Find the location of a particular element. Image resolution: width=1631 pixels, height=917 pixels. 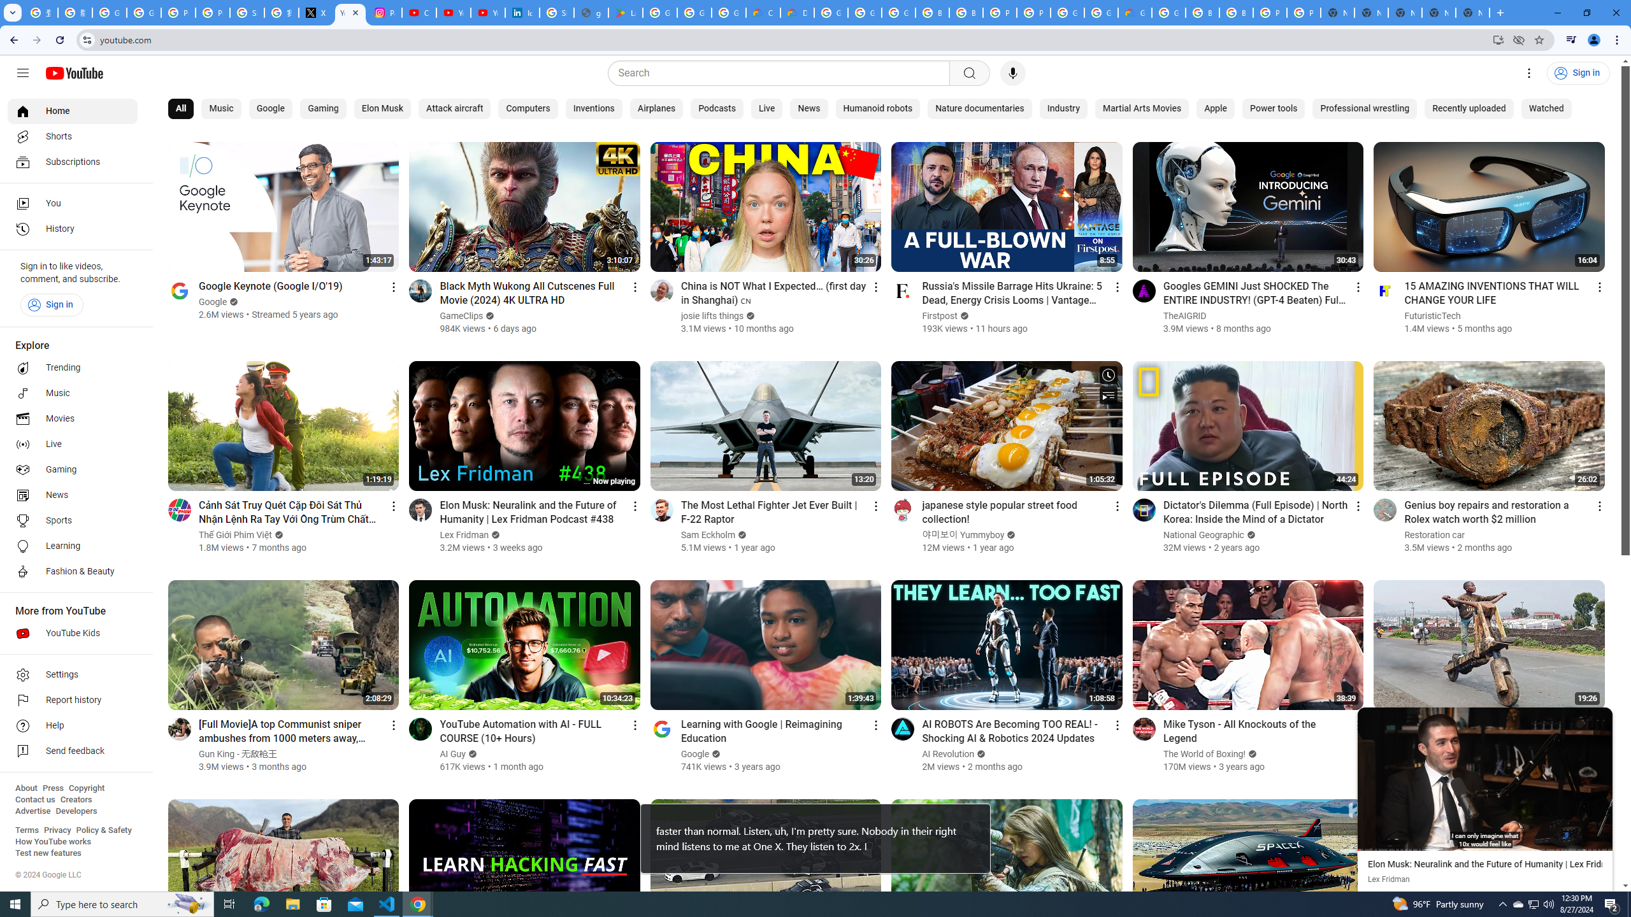

Search is located at coordinates (782, 73).